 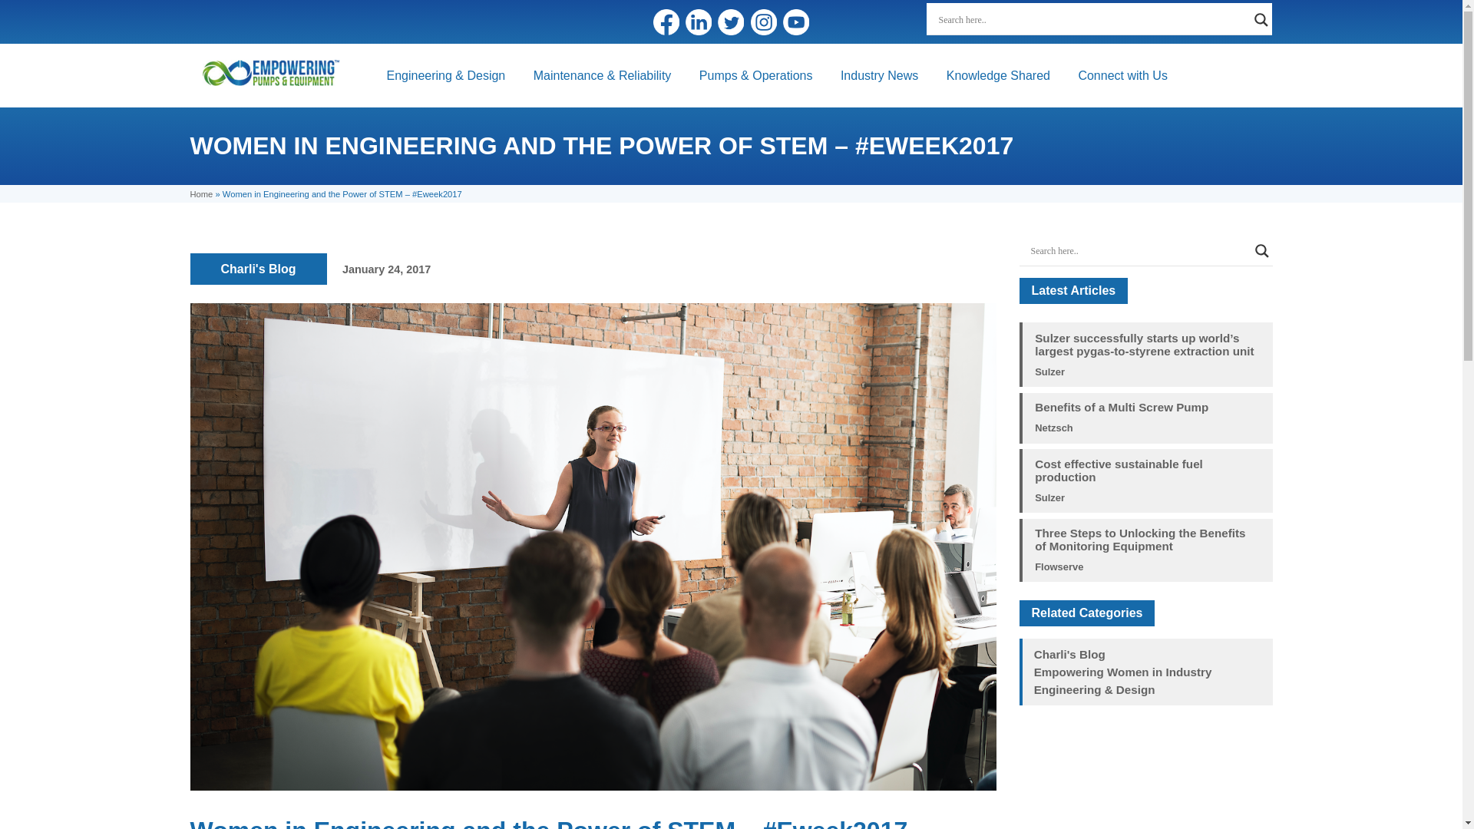 What do you see at coordinates (998, 74) in the screenshot?
I see `Knowledge Shared` at bounding box center [998, 74].